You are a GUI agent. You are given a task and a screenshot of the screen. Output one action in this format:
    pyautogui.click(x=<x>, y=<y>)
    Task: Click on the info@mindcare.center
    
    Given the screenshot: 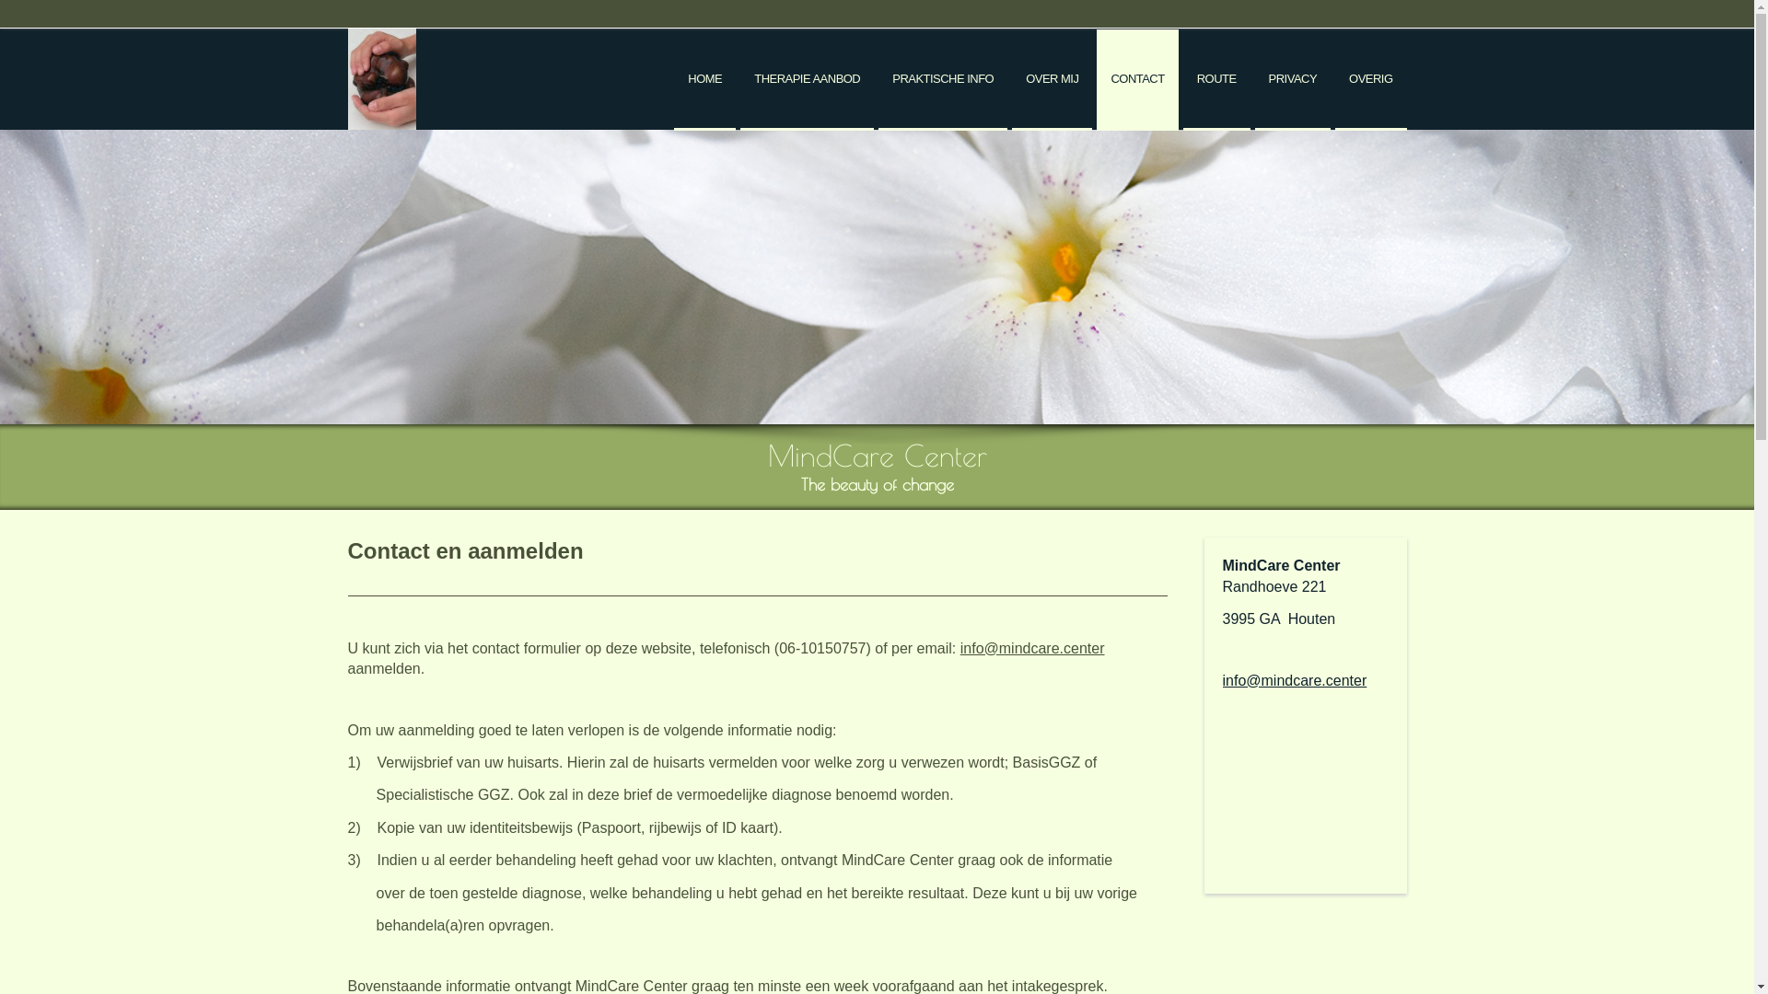 What is the action you would take?
    pyautogui.click(x=1295, y=680)
    